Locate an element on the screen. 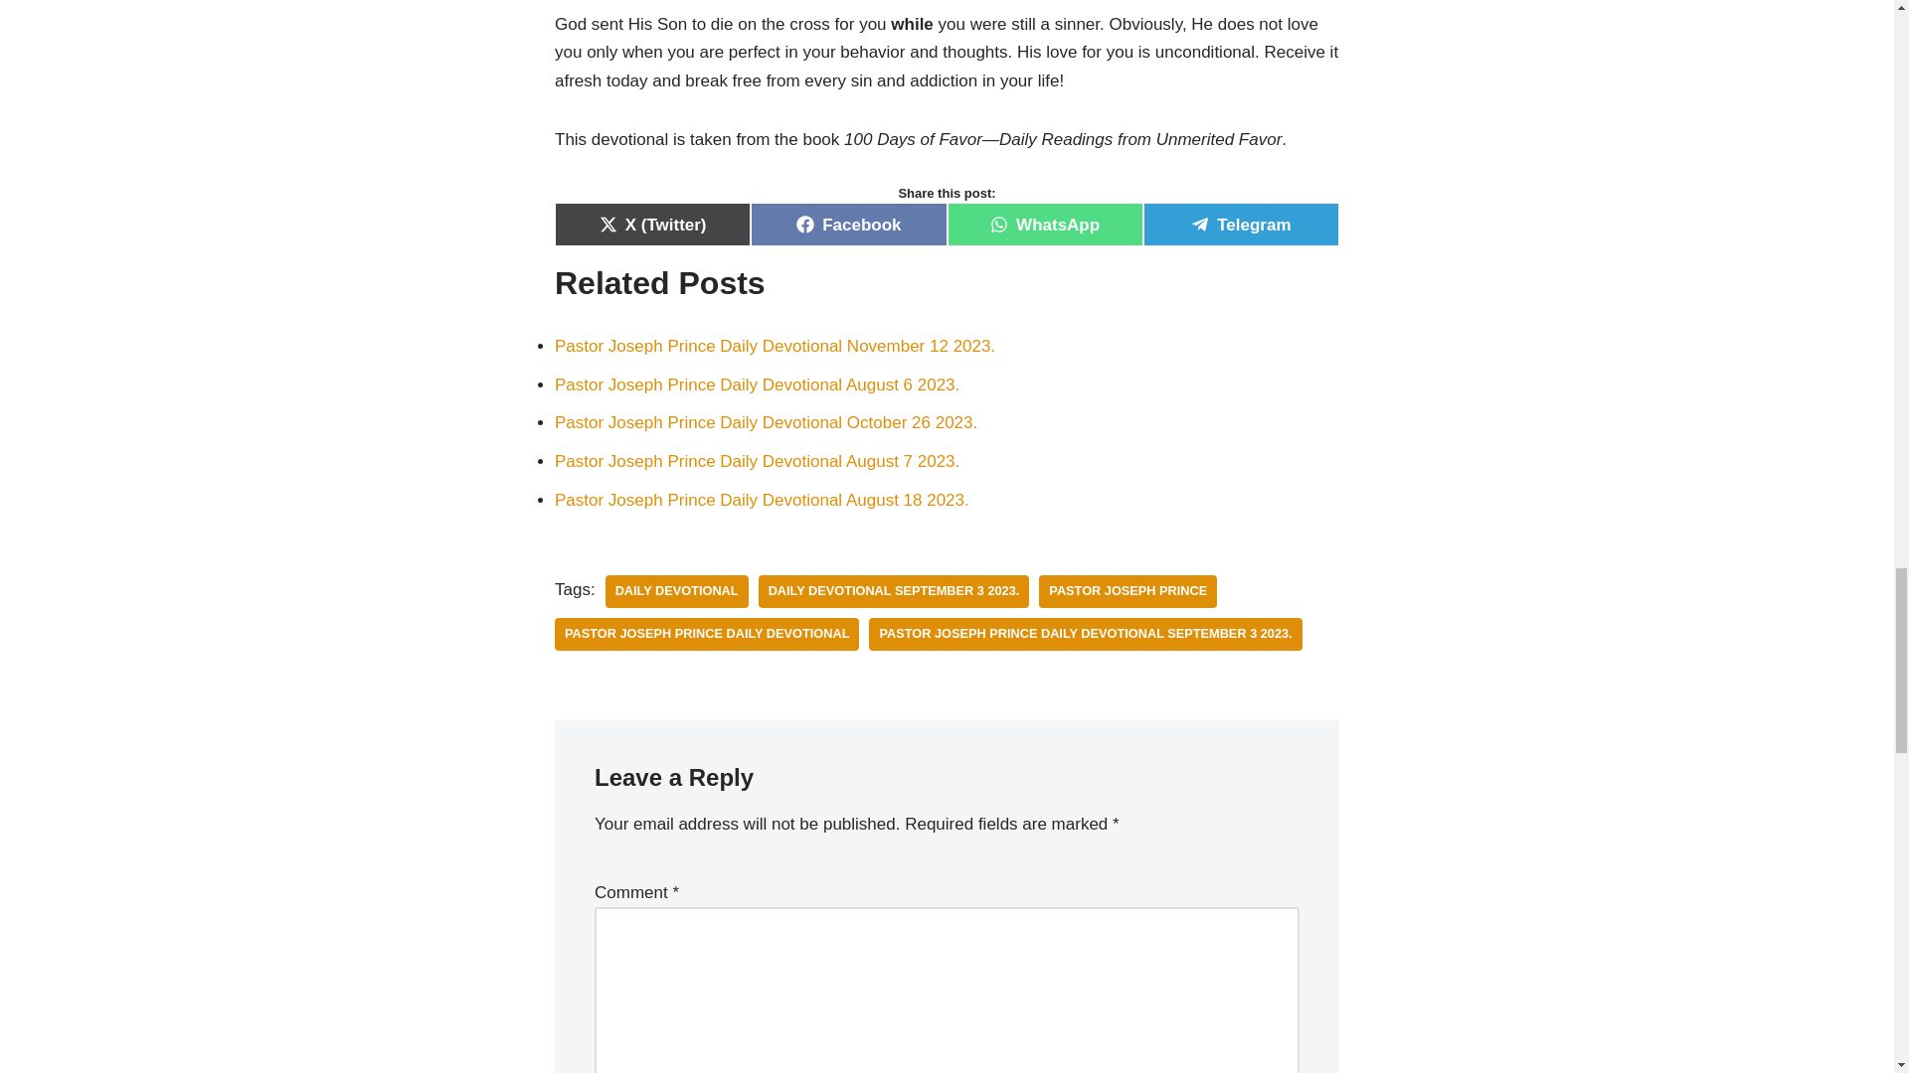  Pastor Joseph Prince Daily Devotional November 12 2023. is located at coordinates (775, 346).